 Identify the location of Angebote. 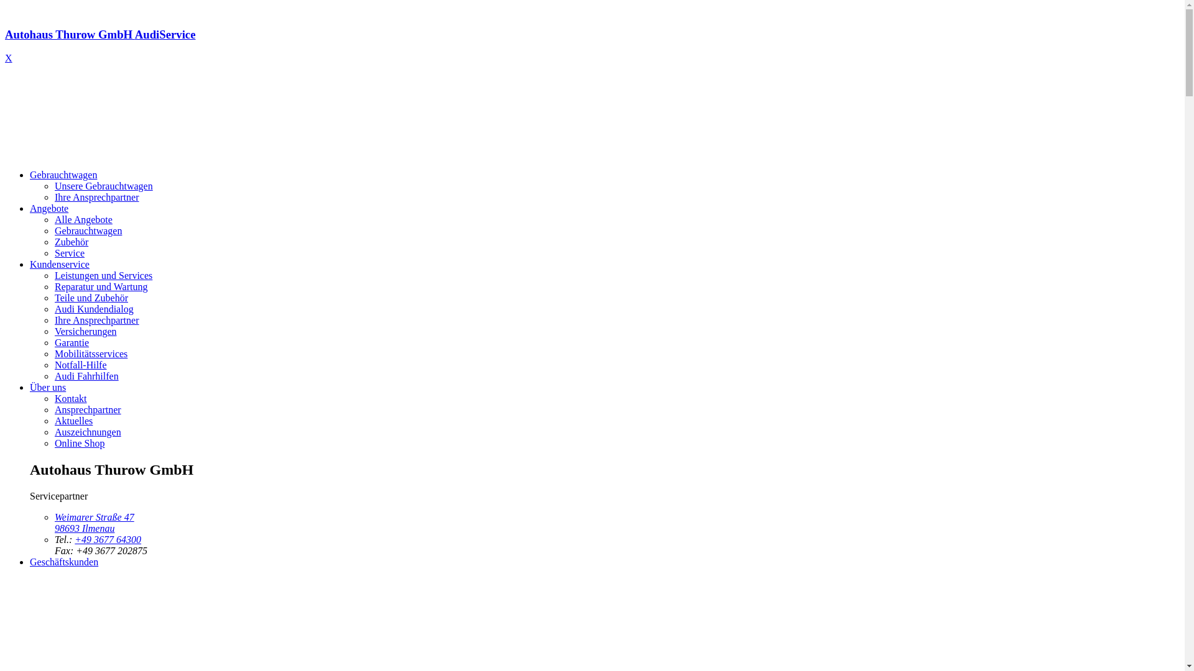
(49, 209).